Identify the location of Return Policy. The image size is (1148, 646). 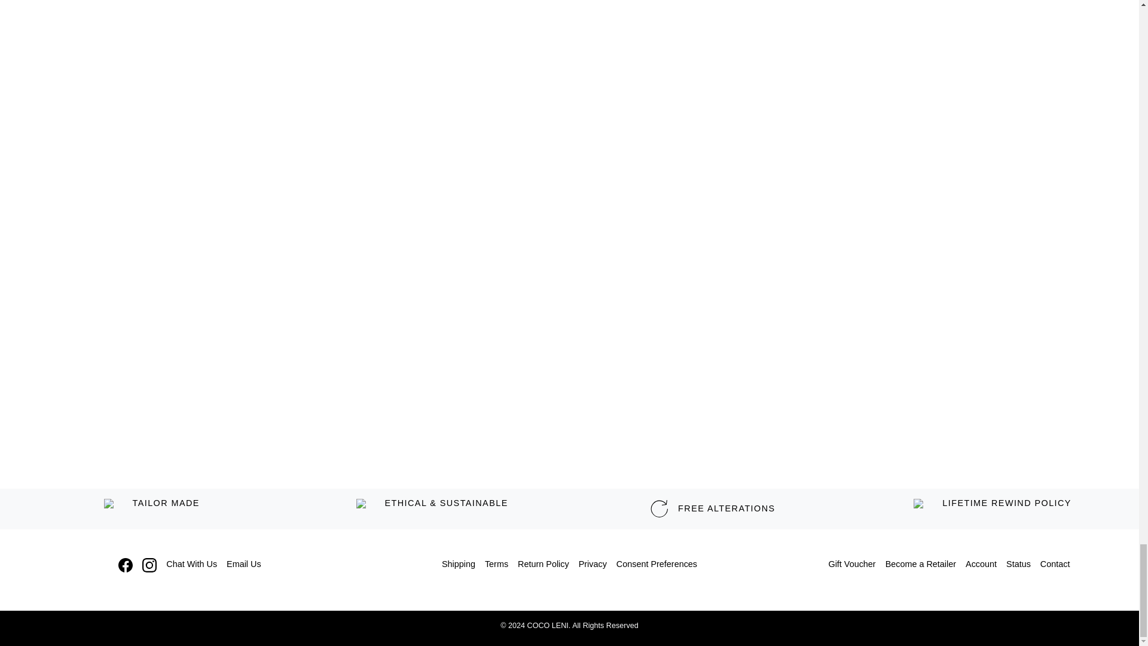
(544, 565).